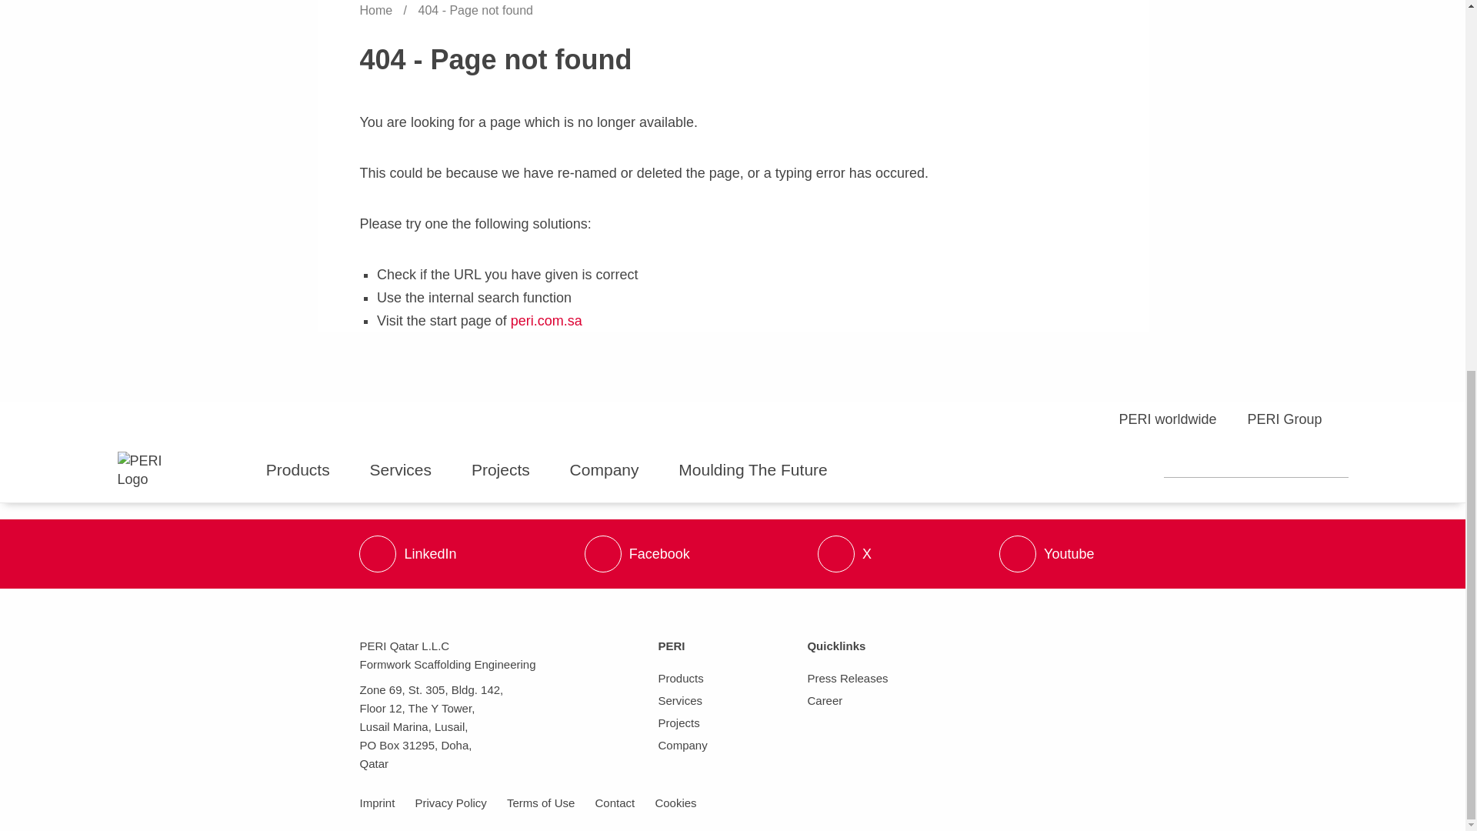 The image size is (1477, 831). What do you see at coordinates (546, 320) in the screenshot?
I see `peri.com.sa` at bounding box center [546, 320].